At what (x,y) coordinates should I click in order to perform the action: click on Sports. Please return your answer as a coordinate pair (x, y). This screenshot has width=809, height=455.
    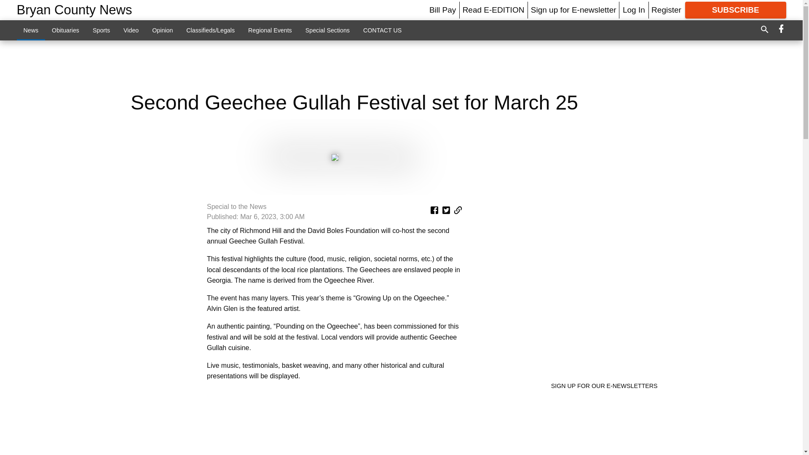
    Looking at the image, I should click on (101, 30).